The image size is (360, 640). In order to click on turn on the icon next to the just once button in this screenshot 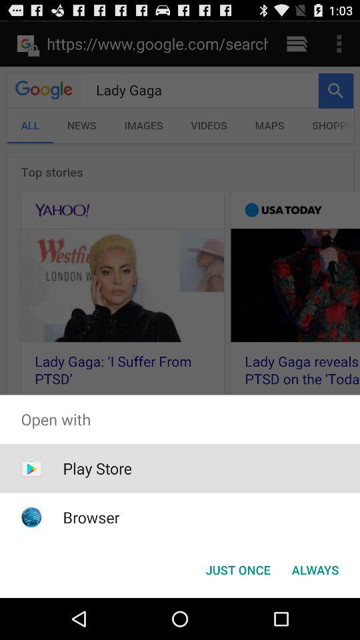, I will do `click(315, 569)`.